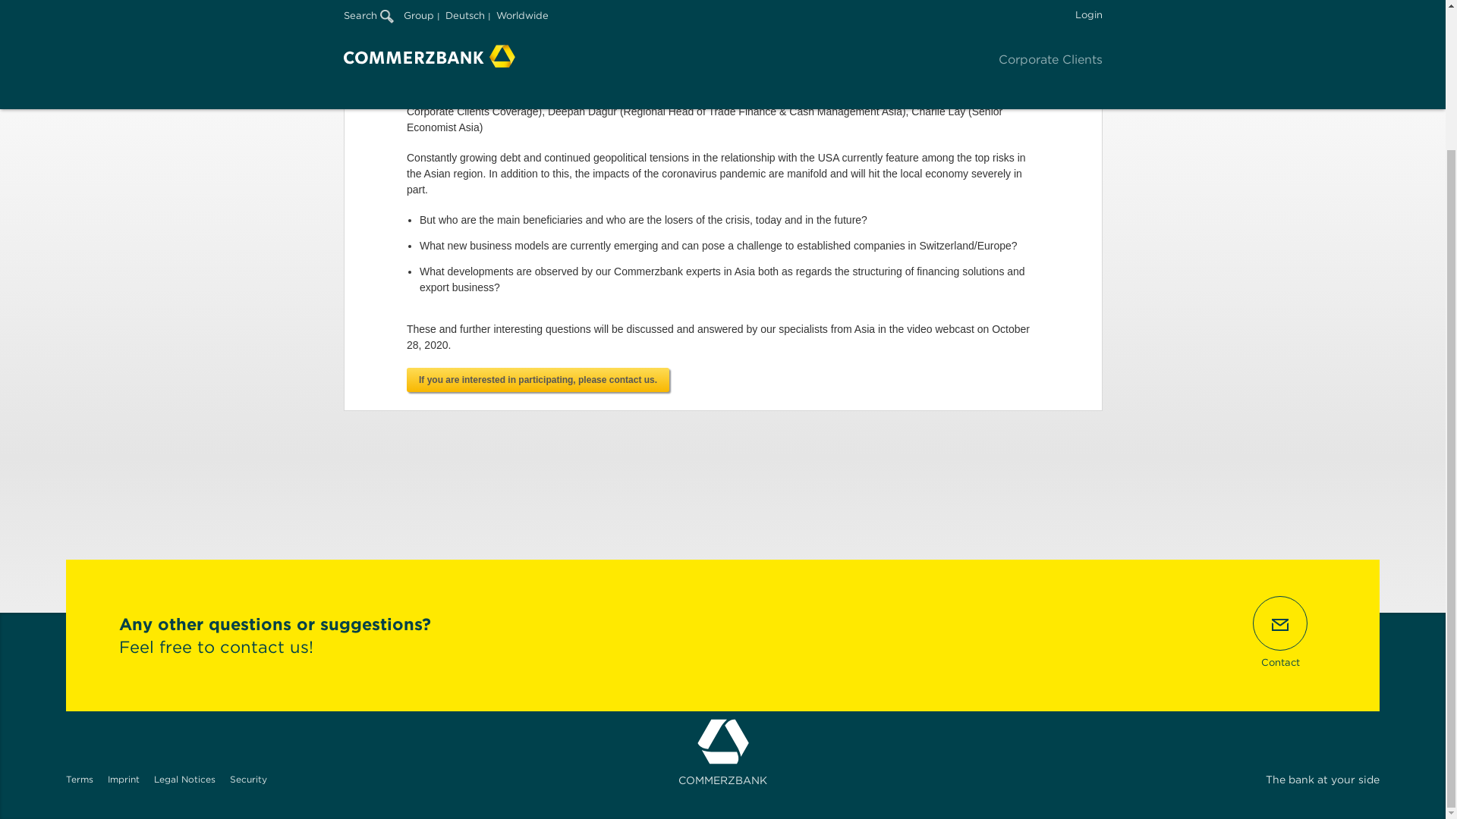 The width and height of the screenshot is (1457, 819). Describe the element at coordinates (537, 379) in the screenshot. I see `If you are interested in participating, please contact us.` at that location.